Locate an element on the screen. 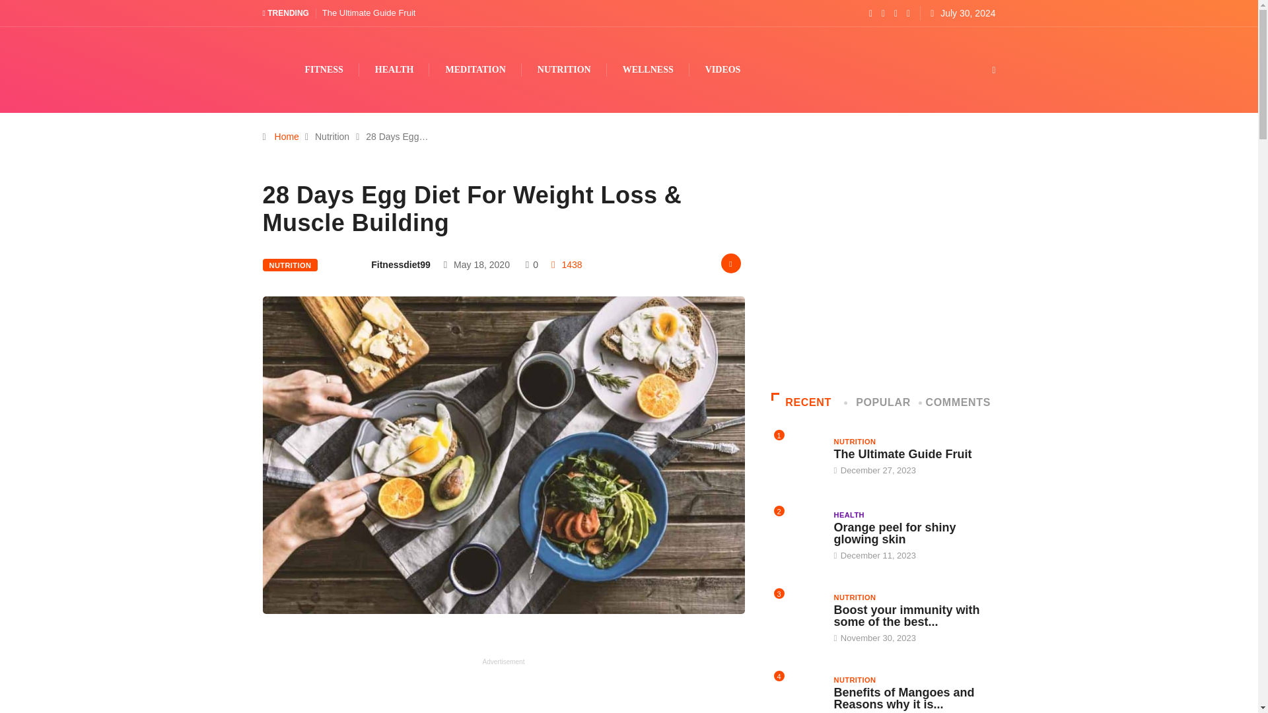  NUTRITION is located at coordinates (290, 265).